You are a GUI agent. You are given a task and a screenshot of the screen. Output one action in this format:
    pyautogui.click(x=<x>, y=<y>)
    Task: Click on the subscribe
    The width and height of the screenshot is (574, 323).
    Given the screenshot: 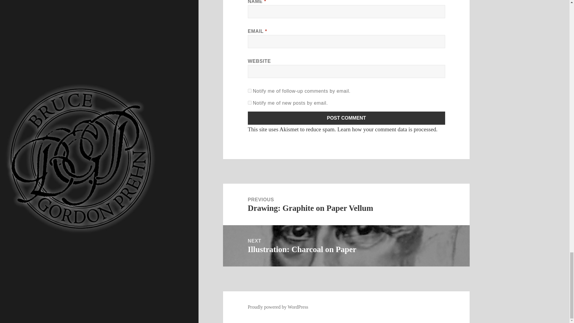 What is the action you would take?
    pyautogui.click(x=250, y=91)
    